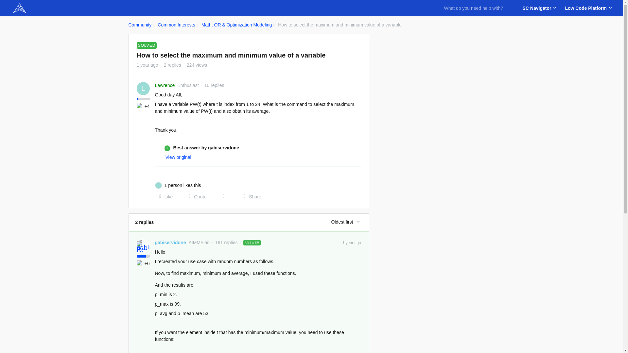  What do you see at coordinates (179, 157) in the screenshot?
I see `View original` at bounding box center [179, 157].